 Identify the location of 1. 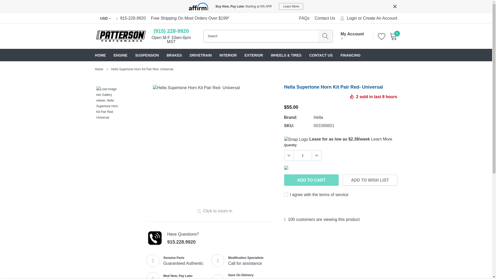
(302, 156).